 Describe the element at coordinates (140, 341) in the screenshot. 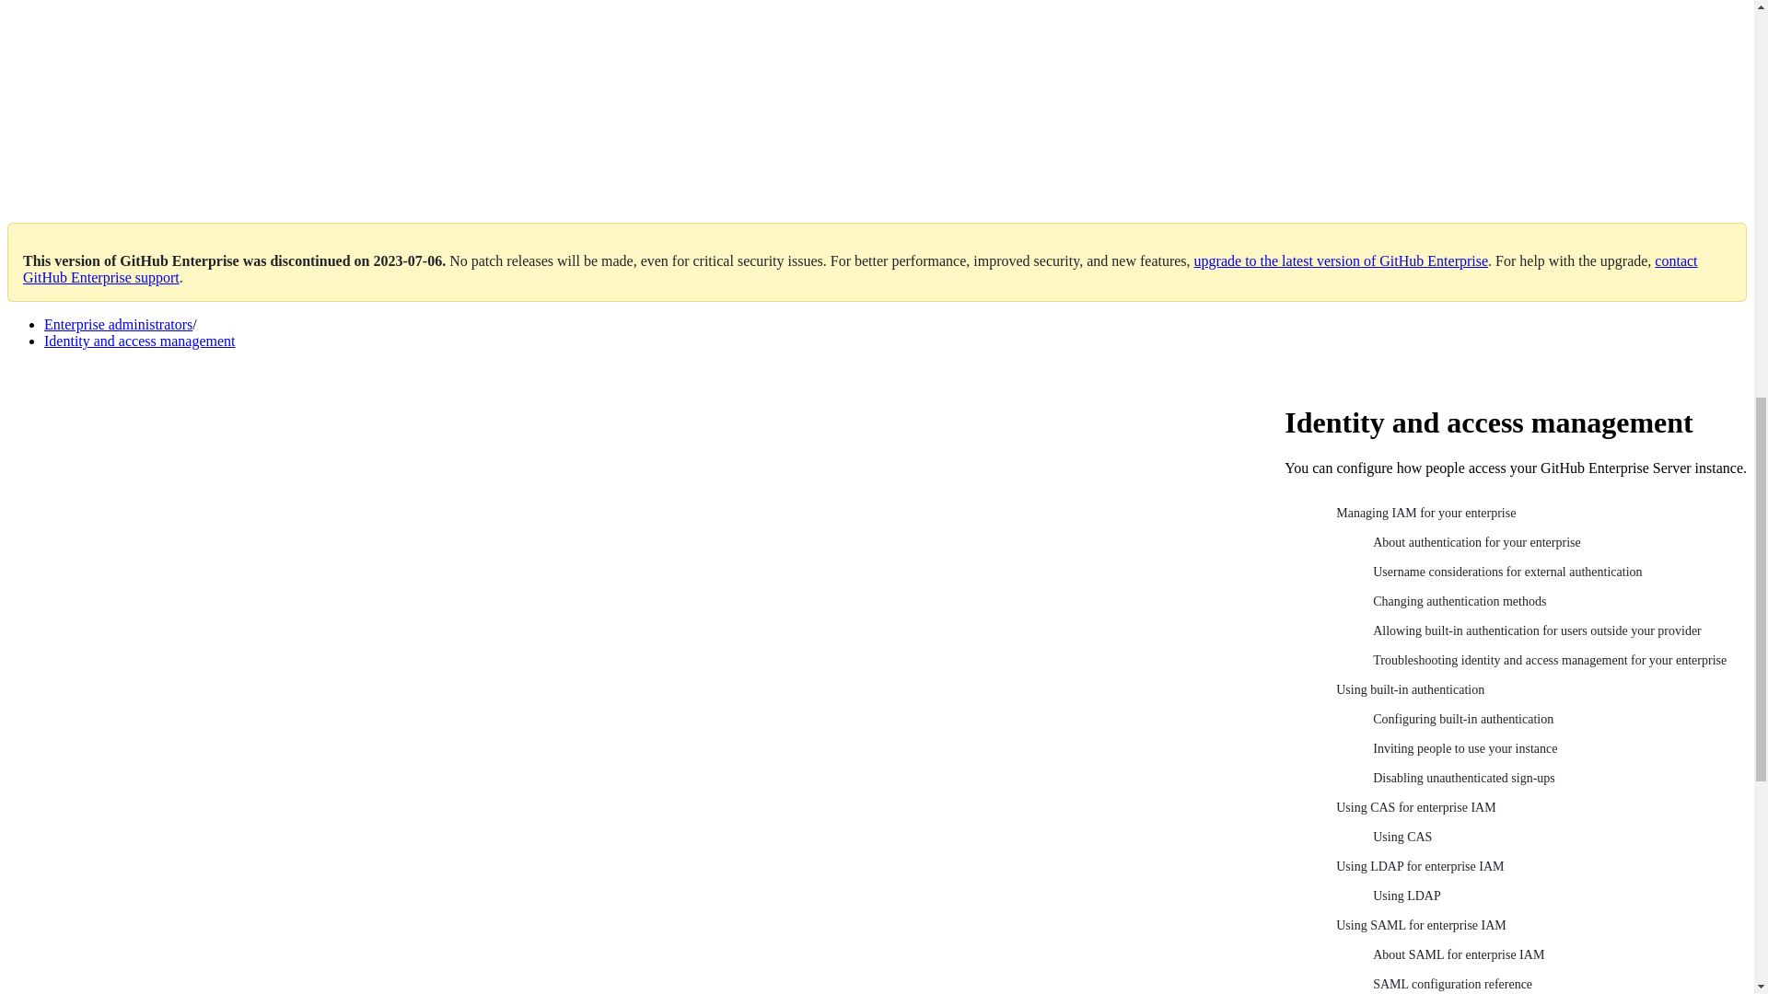

I see `Identity and access management` at that location.